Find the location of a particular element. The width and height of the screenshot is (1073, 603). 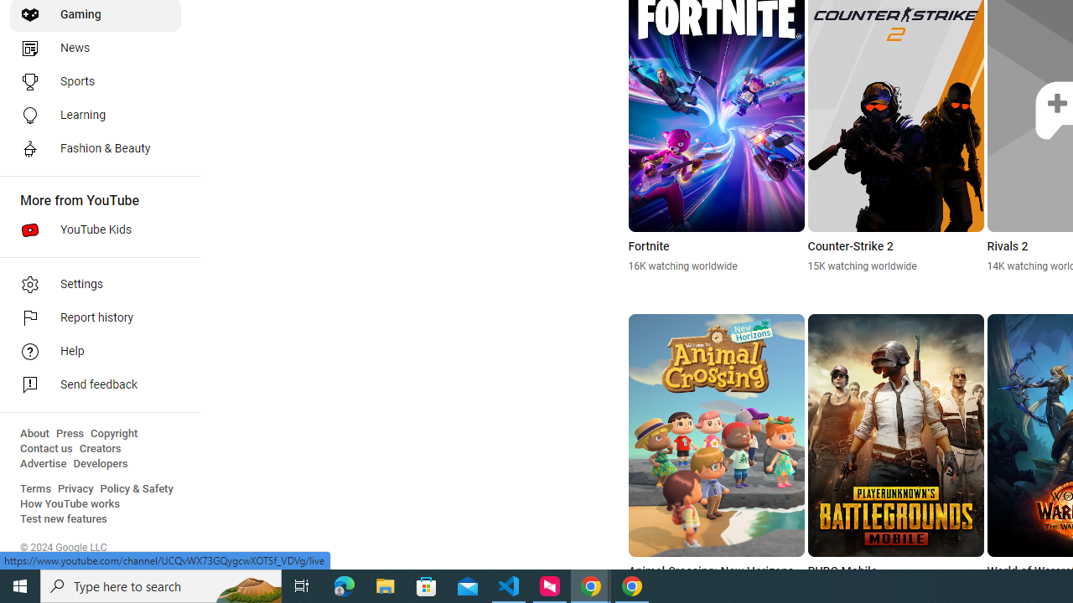

Policy & Safety is located at coordinates (137, 489).